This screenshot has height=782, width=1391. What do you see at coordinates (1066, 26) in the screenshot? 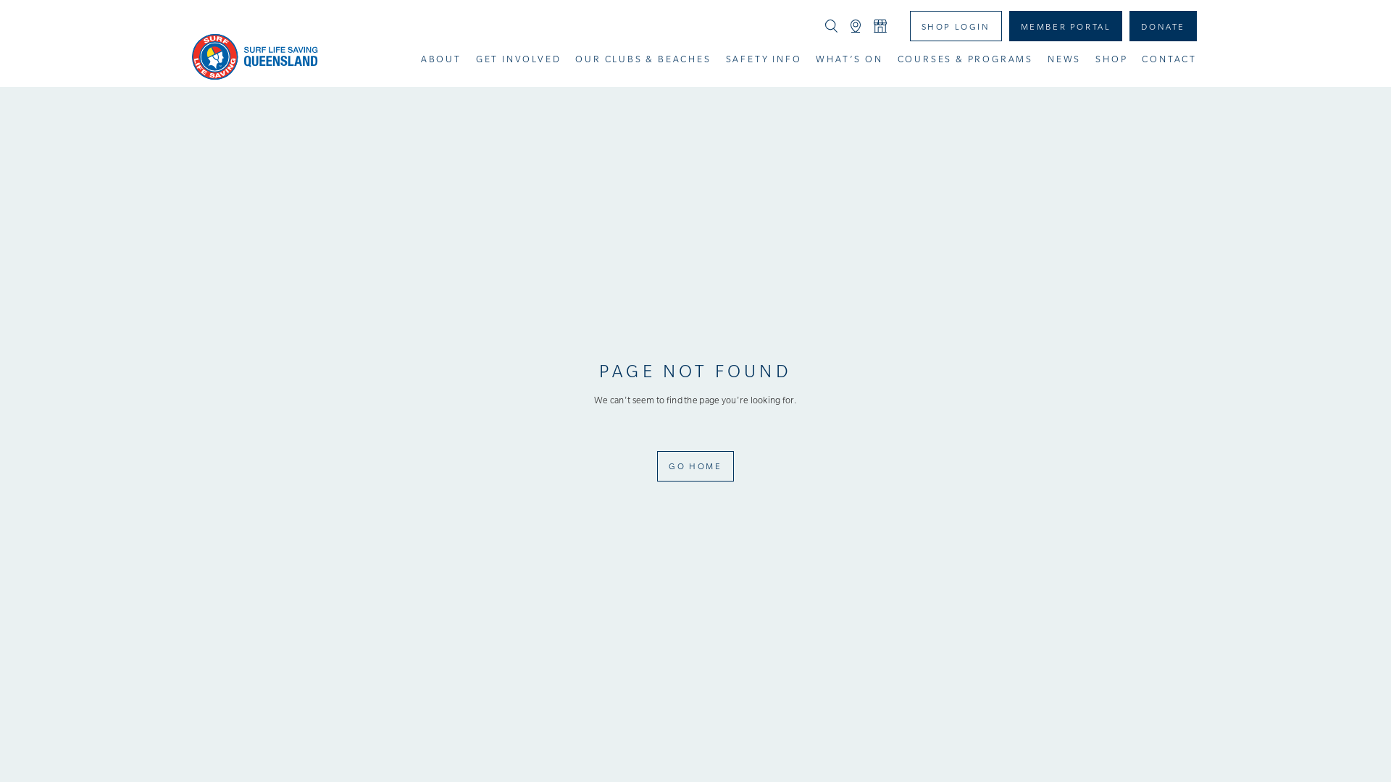
I see `MEMBER PORTAL` at bounding box center [1066, 26].